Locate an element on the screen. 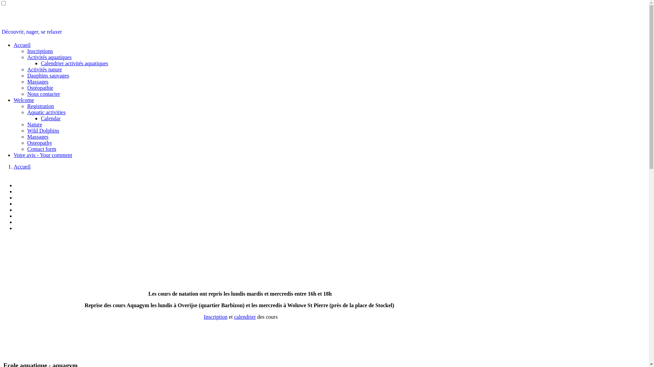 The height and width of the screenshot is (367, 654). Aquatic activities is located at coordinates (46, 112).